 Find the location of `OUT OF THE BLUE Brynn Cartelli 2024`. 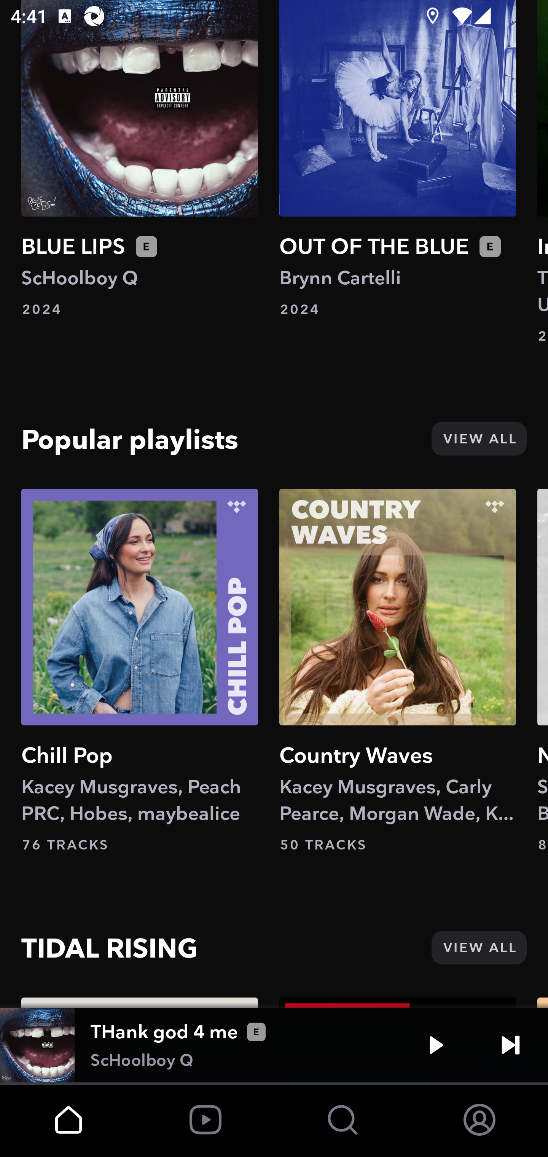

OUT OF THE BLUE Brynn Cartelli 2024 is located at coordinates (398, 159).